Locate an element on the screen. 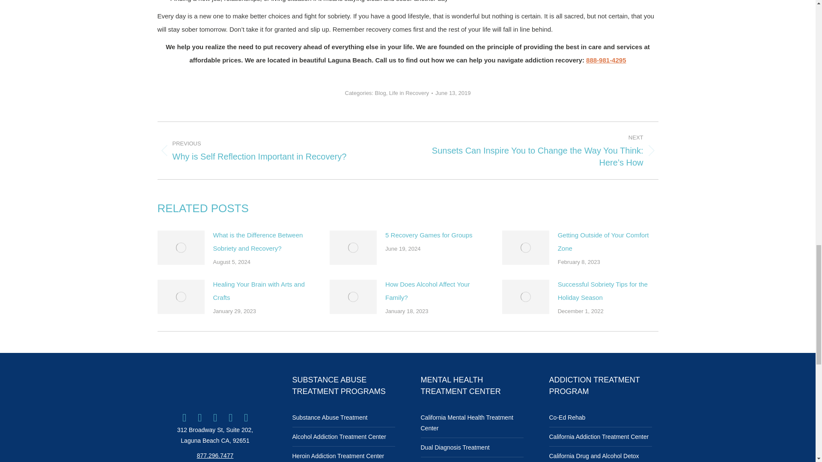 Image resolution: width=822 pixels, height=462 pixels. 12:00 am is located at coordinates (453, 93).